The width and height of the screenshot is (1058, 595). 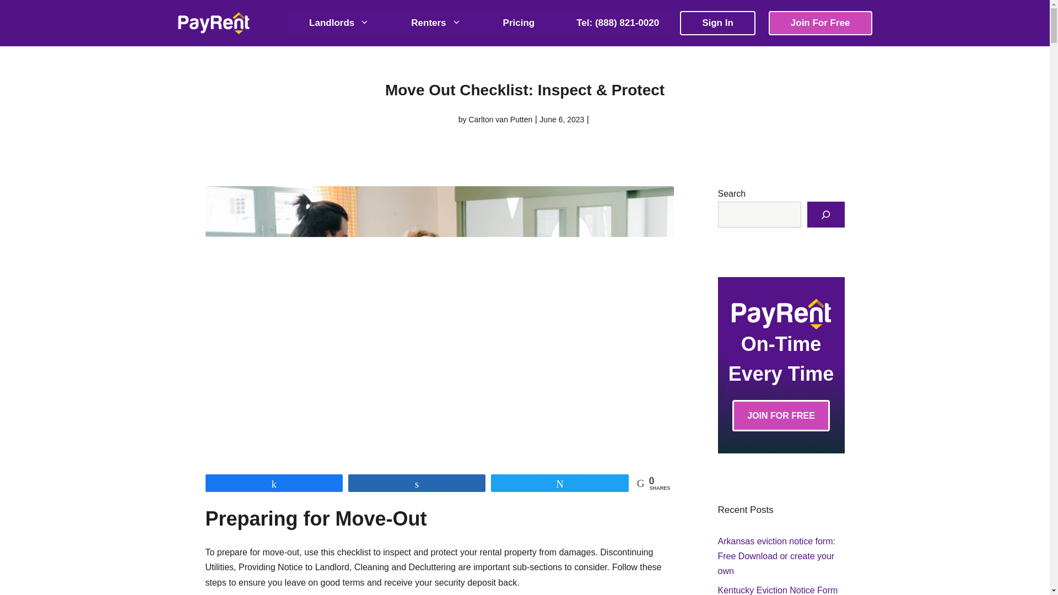 What do you see at coordinates (717, 23) in the screenshot?
I see `Sign In` at bounding box center [717, 23].